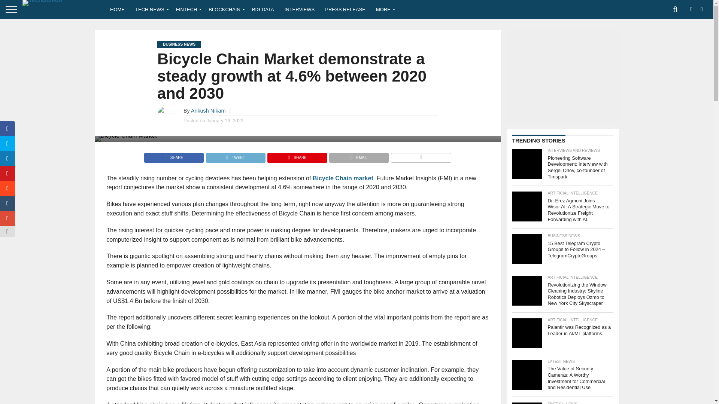 This screenshot has height=404, width=719. What do you see at coordinates (208, 111) in the screenshot?
I see `Posts by Ankush Nikam` at bounding box center [208, 111].